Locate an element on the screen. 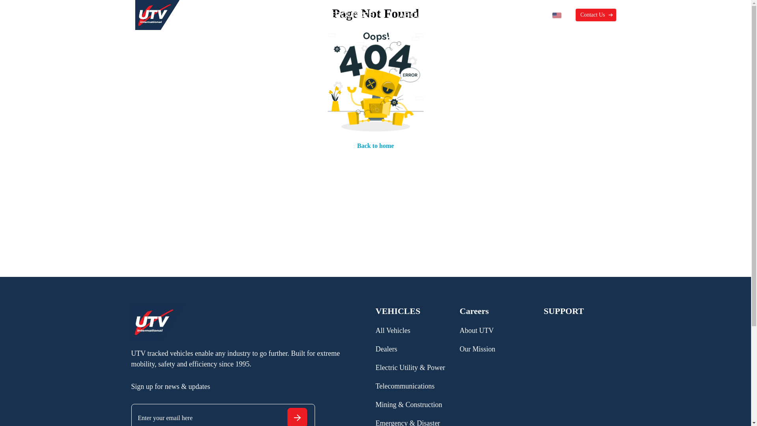 The width and height of the screenshot is (757, 426). All Vehicles is located at coordinates (393, 331).